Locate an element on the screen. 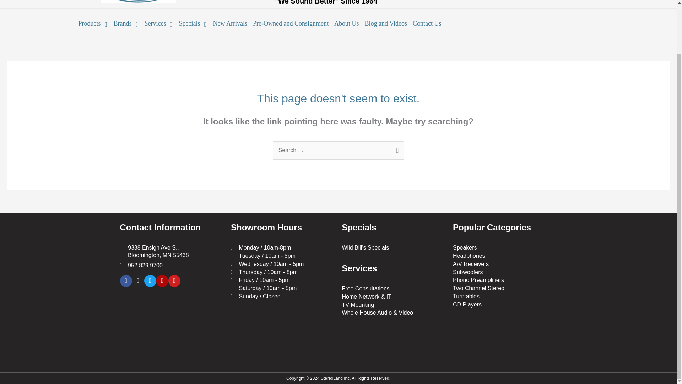 The width and height of the screenshot is (682, 384). 9338 Ensign Ave S.,Bloomington, MN 55438 is located at coordinates (172, 323).